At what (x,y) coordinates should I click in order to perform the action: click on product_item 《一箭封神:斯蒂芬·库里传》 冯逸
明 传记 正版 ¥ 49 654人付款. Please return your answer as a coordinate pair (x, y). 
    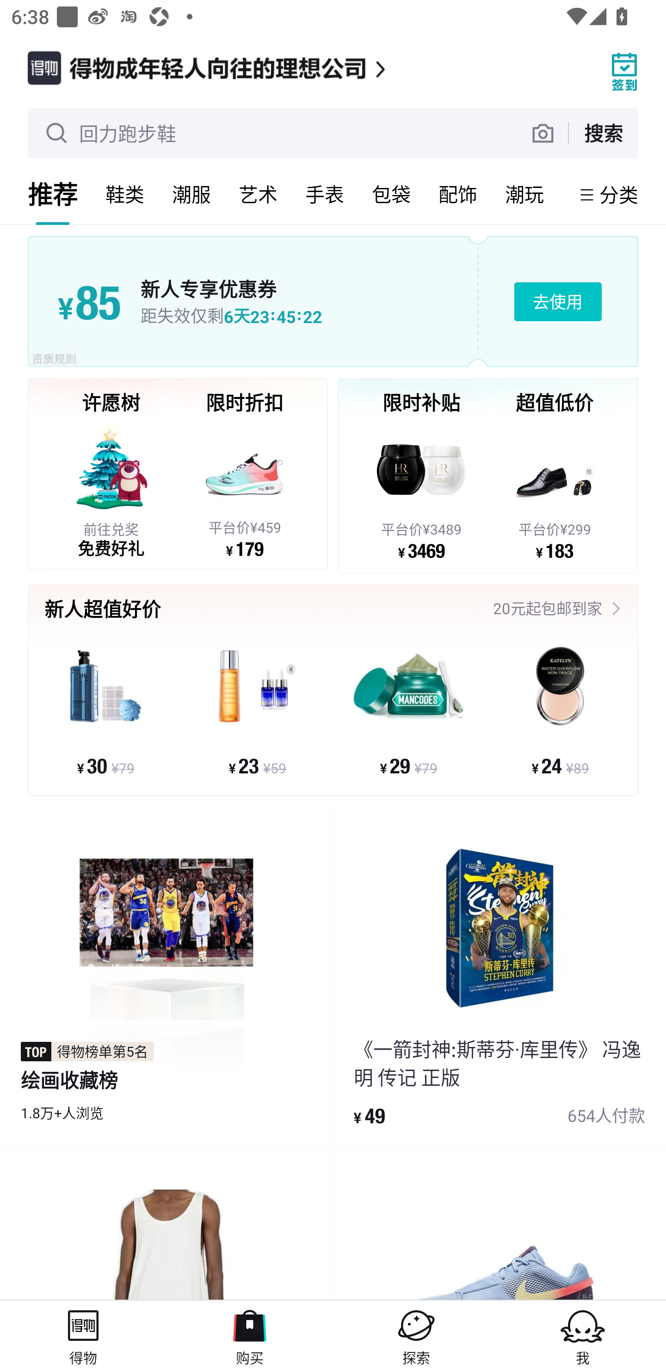
    Looking at the image, I should click on (499, 978).